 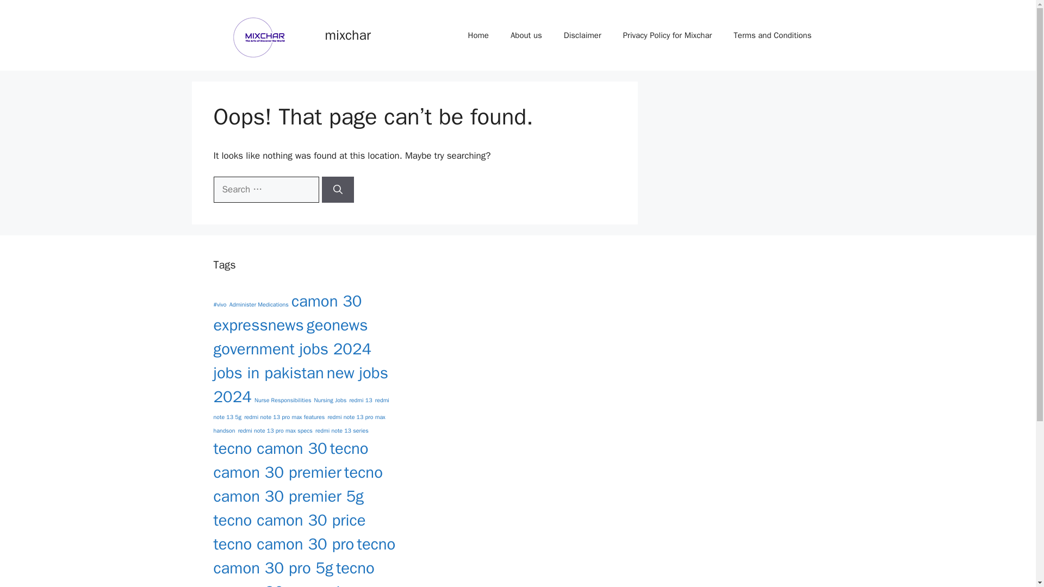 What do you see at coordinates (290, 460) in the screenshot?
I see `tecno camon 30 premier` at bounding box center [290, 460].